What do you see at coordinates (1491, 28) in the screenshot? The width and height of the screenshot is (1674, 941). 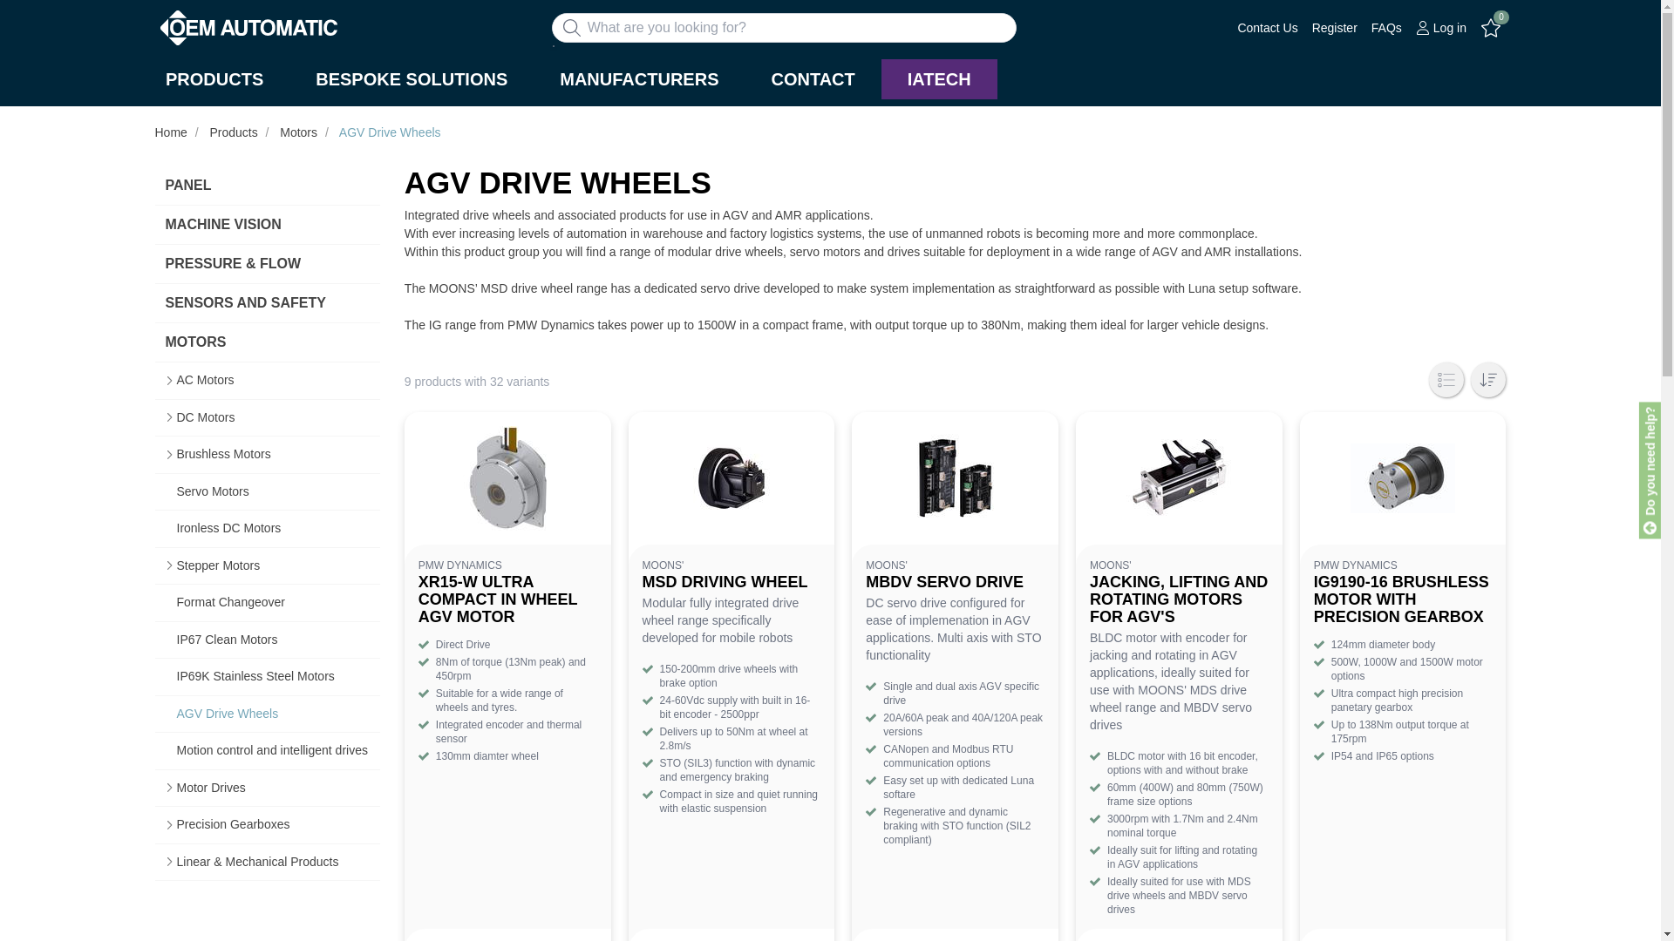 I see `0` at bounding box center [1491, 28].